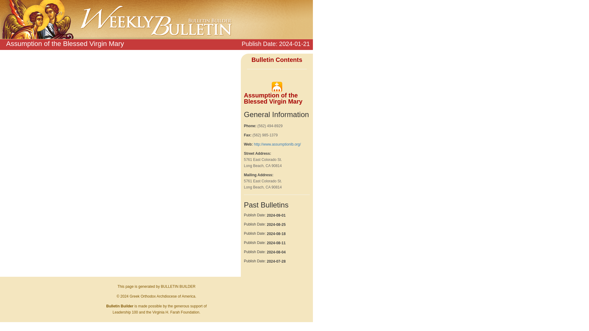 This screenshot has width=589, height=331. What do you see at coordinates (276, 261) in the screenshot?
I see `2024-07-28` at bounding box center [276, 261].